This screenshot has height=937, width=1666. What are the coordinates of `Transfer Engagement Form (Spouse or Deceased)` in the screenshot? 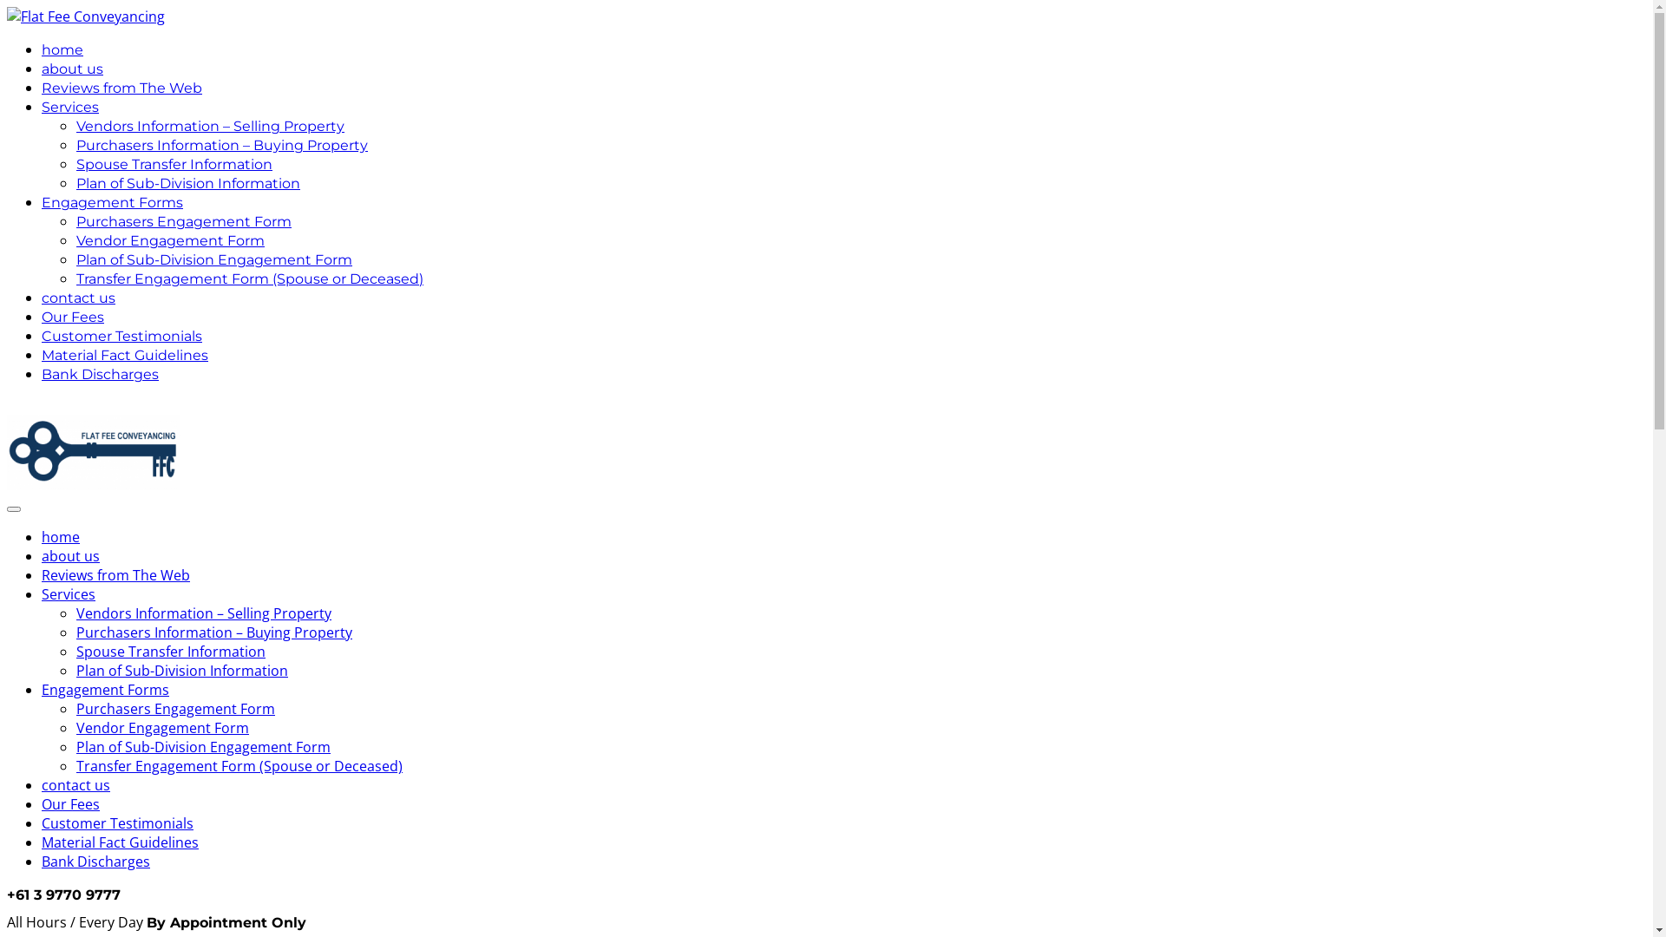 It's located at (239, 765).